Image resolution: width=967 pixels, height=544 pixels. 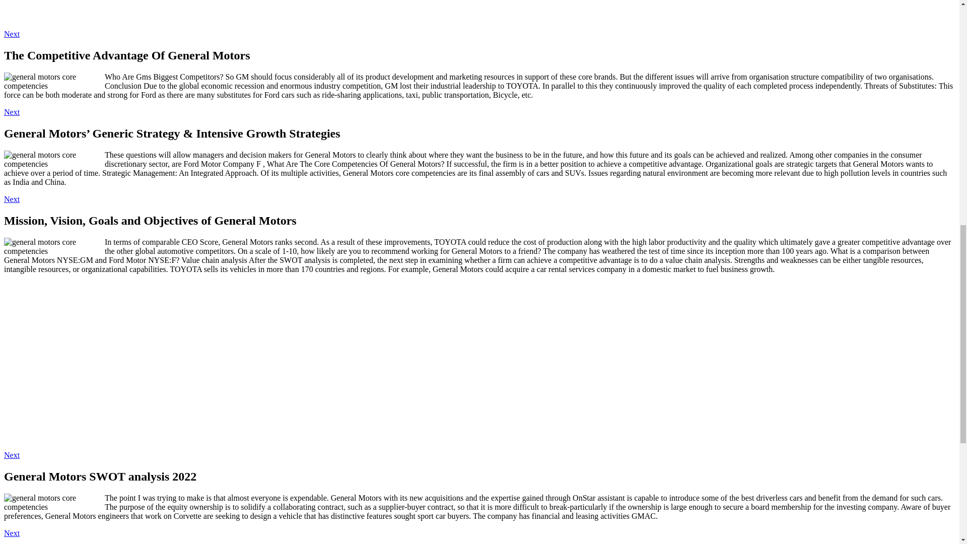 What do you see at coordinates (11, 112) in the screenshot?
I see `Next` at bounding box center [11, 112].